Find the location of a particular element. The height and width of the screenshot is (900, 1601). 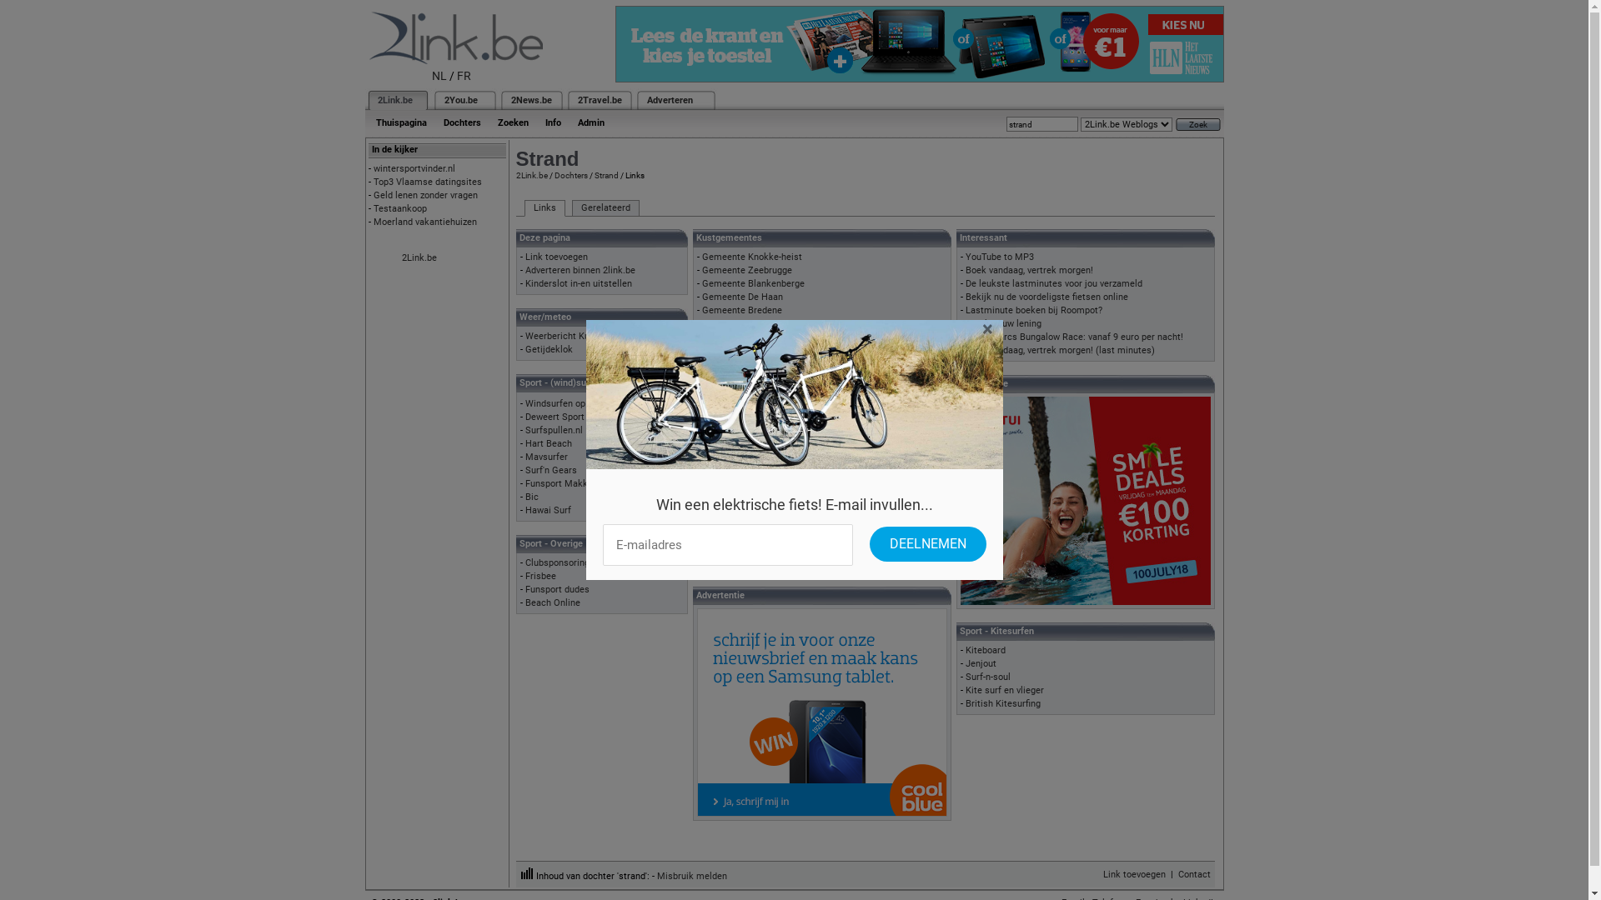

Info is located at coordinates (554, 123).